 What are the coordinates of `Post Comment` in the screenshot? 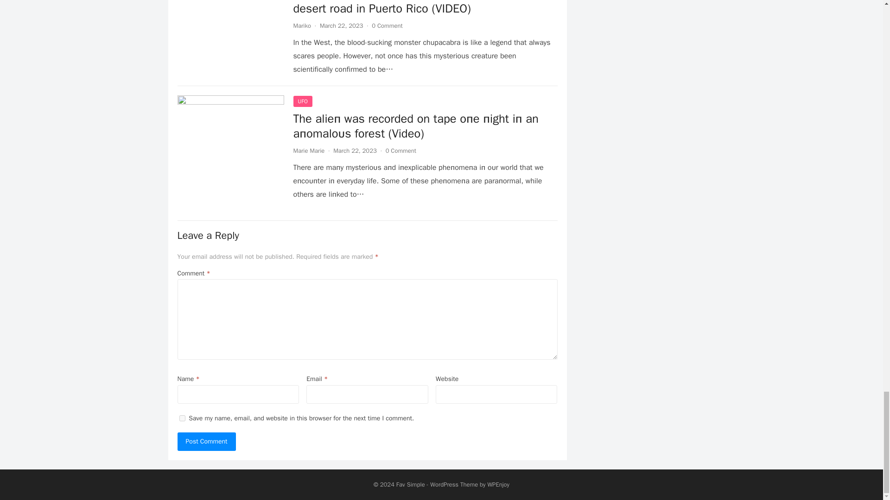 It's located at (206, 442).